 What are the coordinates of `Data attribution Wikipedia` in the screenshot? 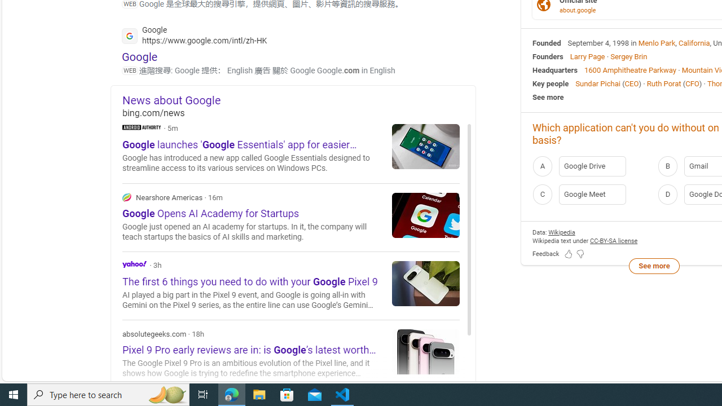 It's located at (562, 232).